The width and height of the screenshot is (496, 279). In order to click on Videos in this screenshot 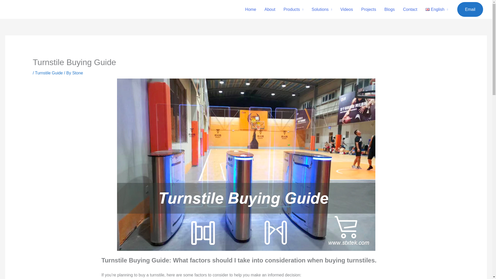, I will do `click(347, 10)`.